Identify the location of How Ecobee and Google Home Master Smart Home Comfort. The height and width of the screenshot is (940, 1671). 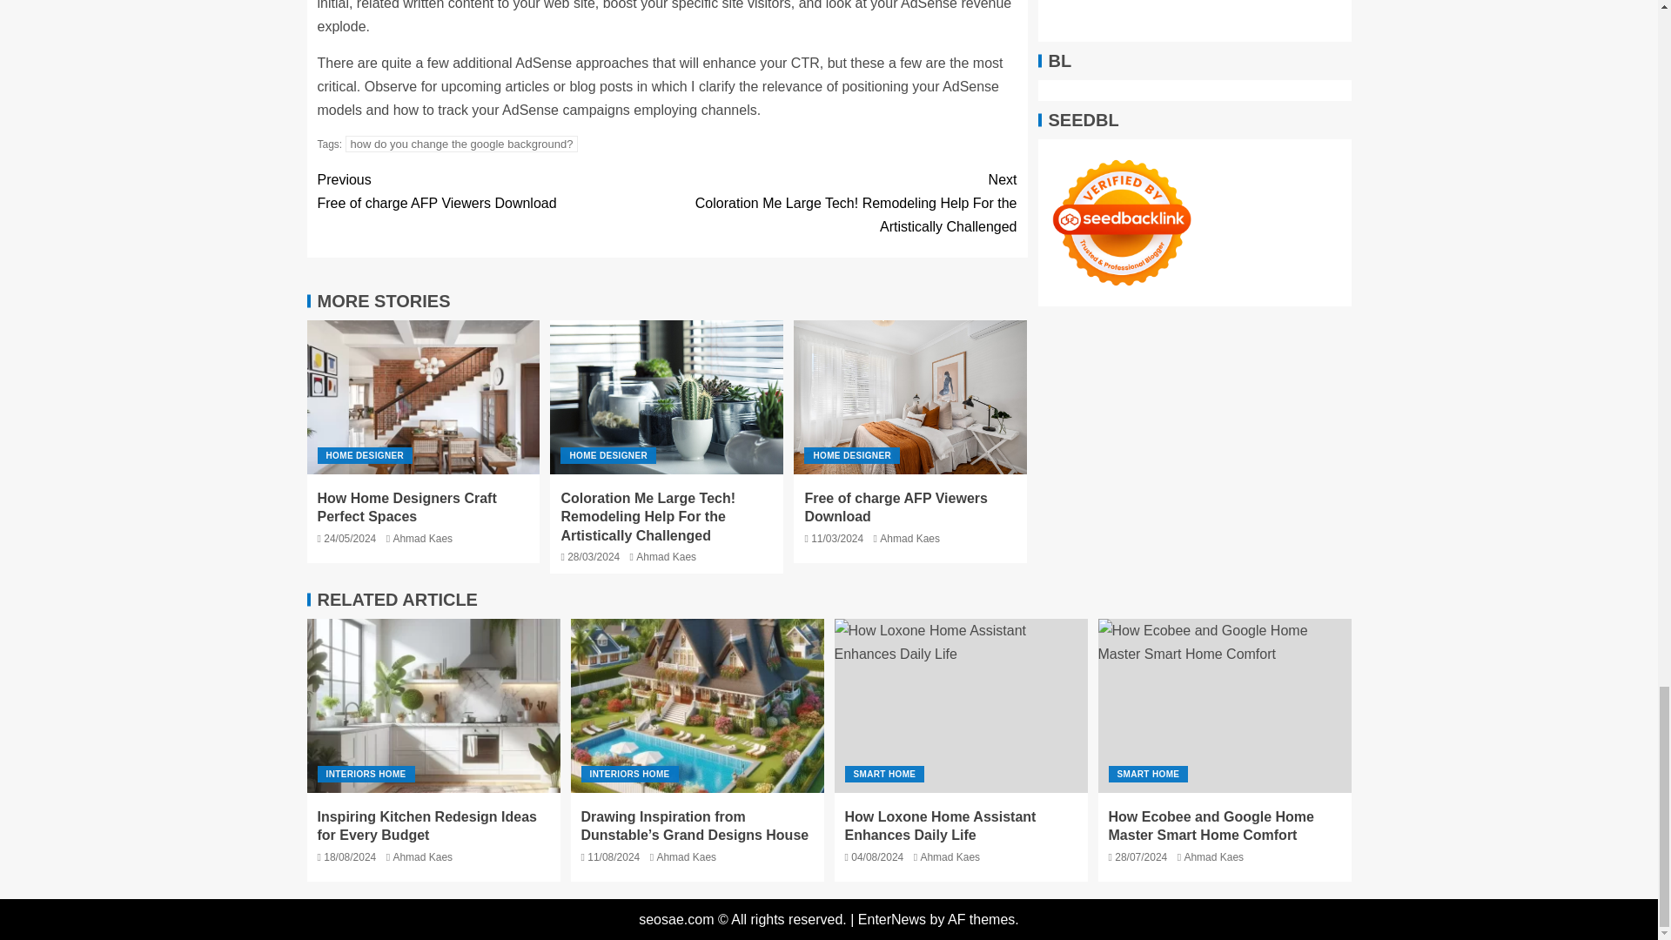
(461, 143).